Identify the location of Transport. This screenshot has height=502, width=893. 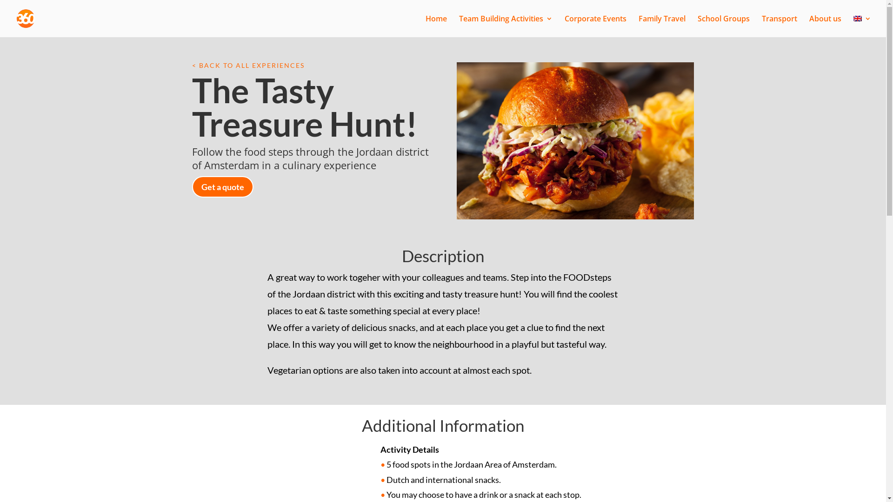
(780, 26).